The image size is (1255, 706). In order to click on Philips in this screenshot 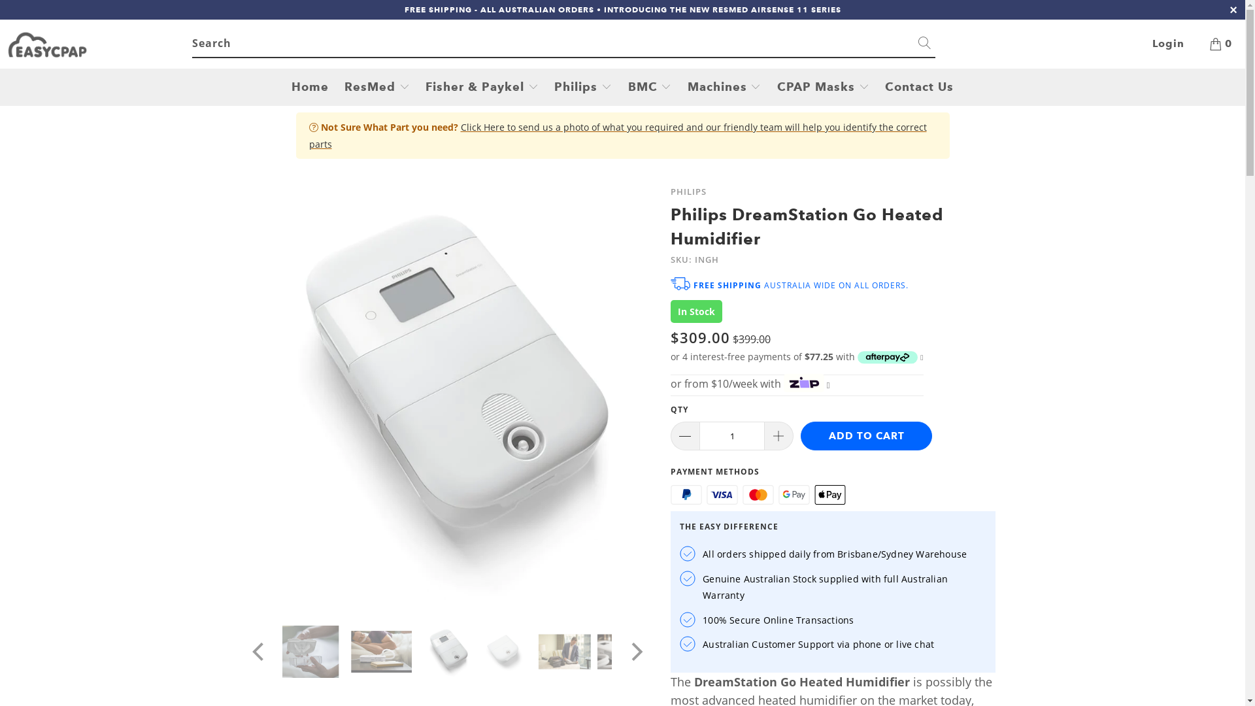, I will do `click(583, 88)`.